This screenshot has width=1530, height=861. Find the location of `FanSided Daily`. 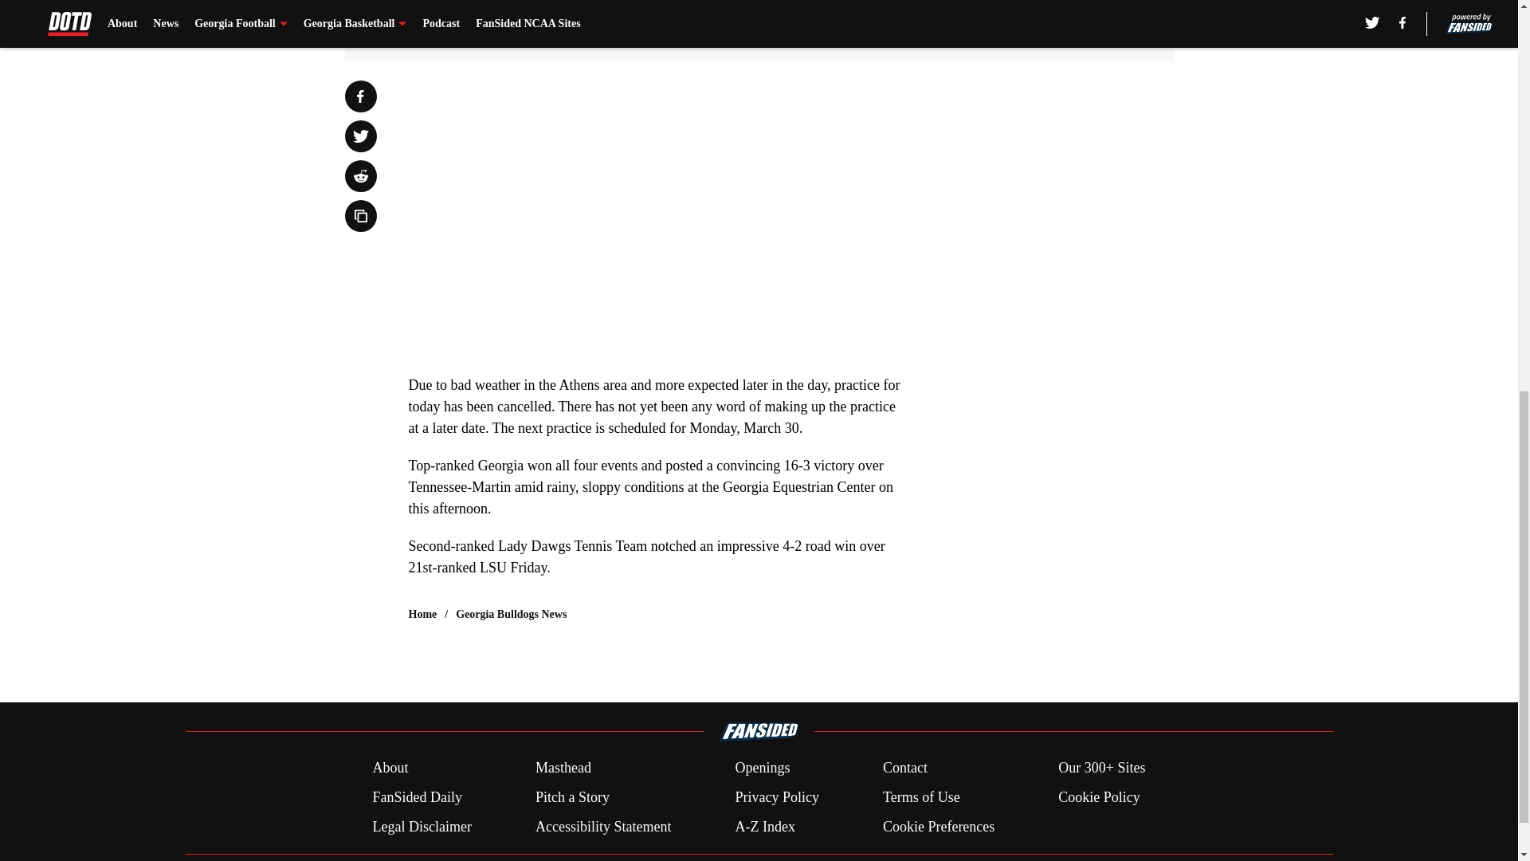

FanSided Daily is located at coordinates (416, 797).